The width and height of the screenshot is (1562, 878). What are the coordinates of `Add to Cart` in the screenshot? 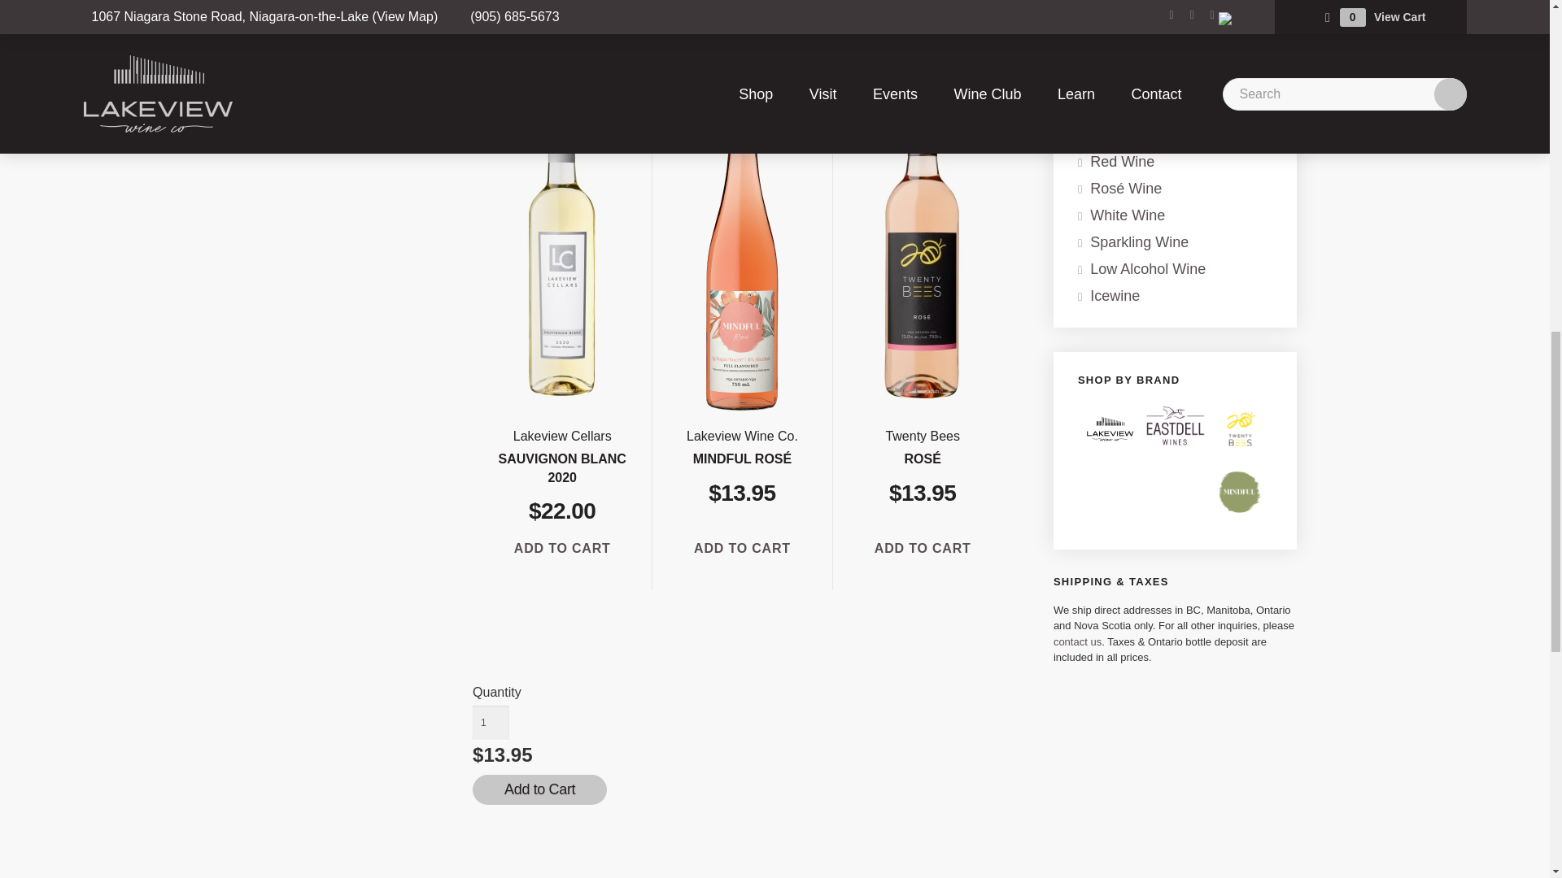 It's located at (923, 548).